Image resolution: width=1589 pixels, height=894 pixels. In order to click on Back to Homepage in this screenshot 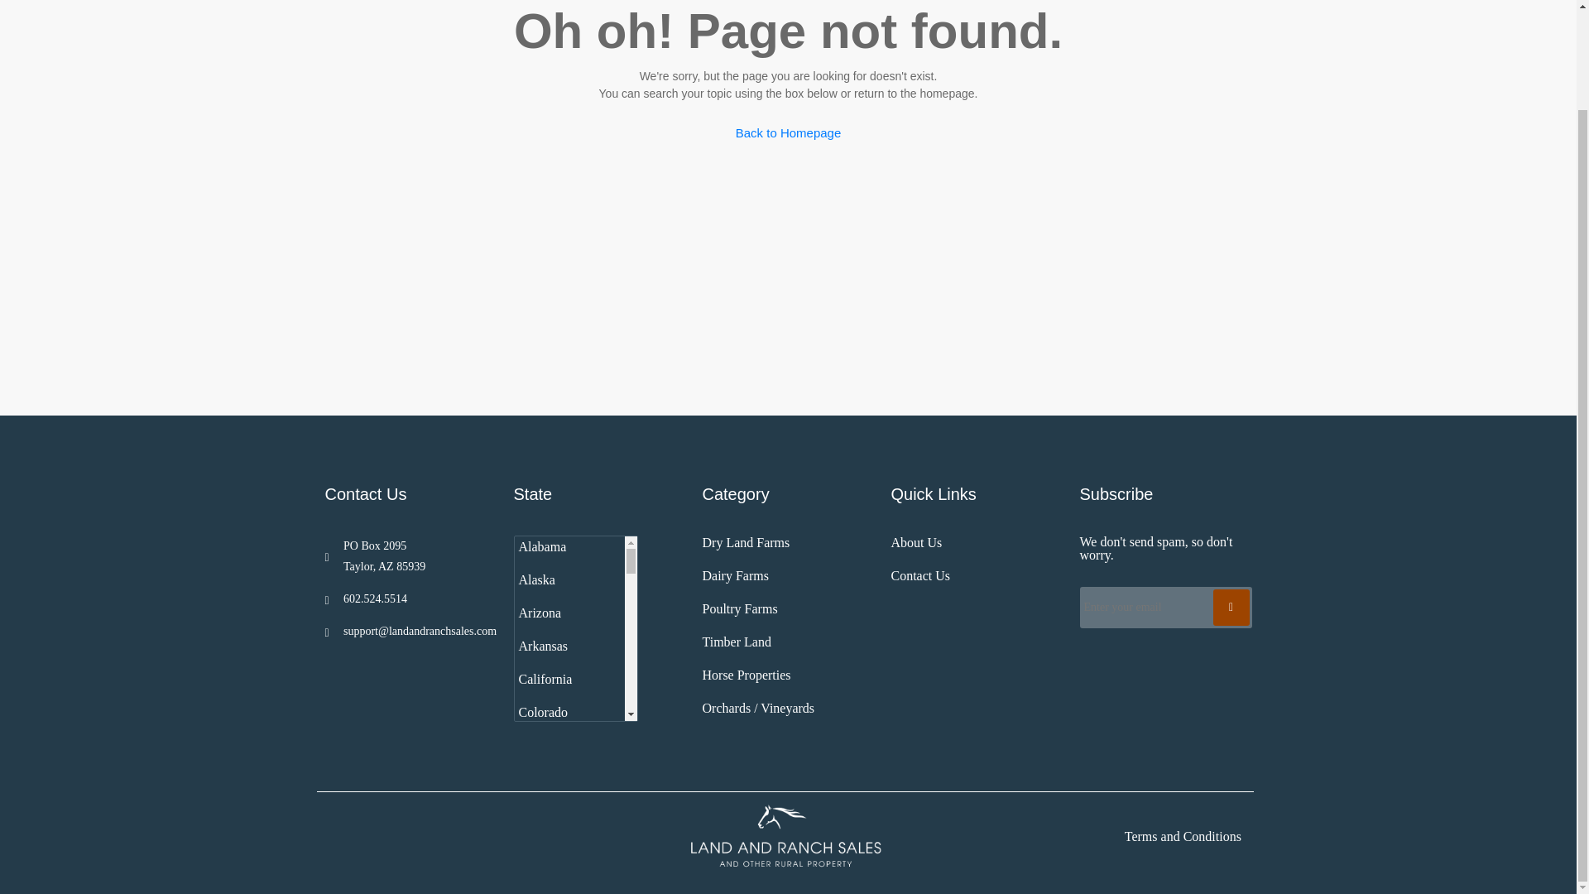, I will do `click(788, 133)`.